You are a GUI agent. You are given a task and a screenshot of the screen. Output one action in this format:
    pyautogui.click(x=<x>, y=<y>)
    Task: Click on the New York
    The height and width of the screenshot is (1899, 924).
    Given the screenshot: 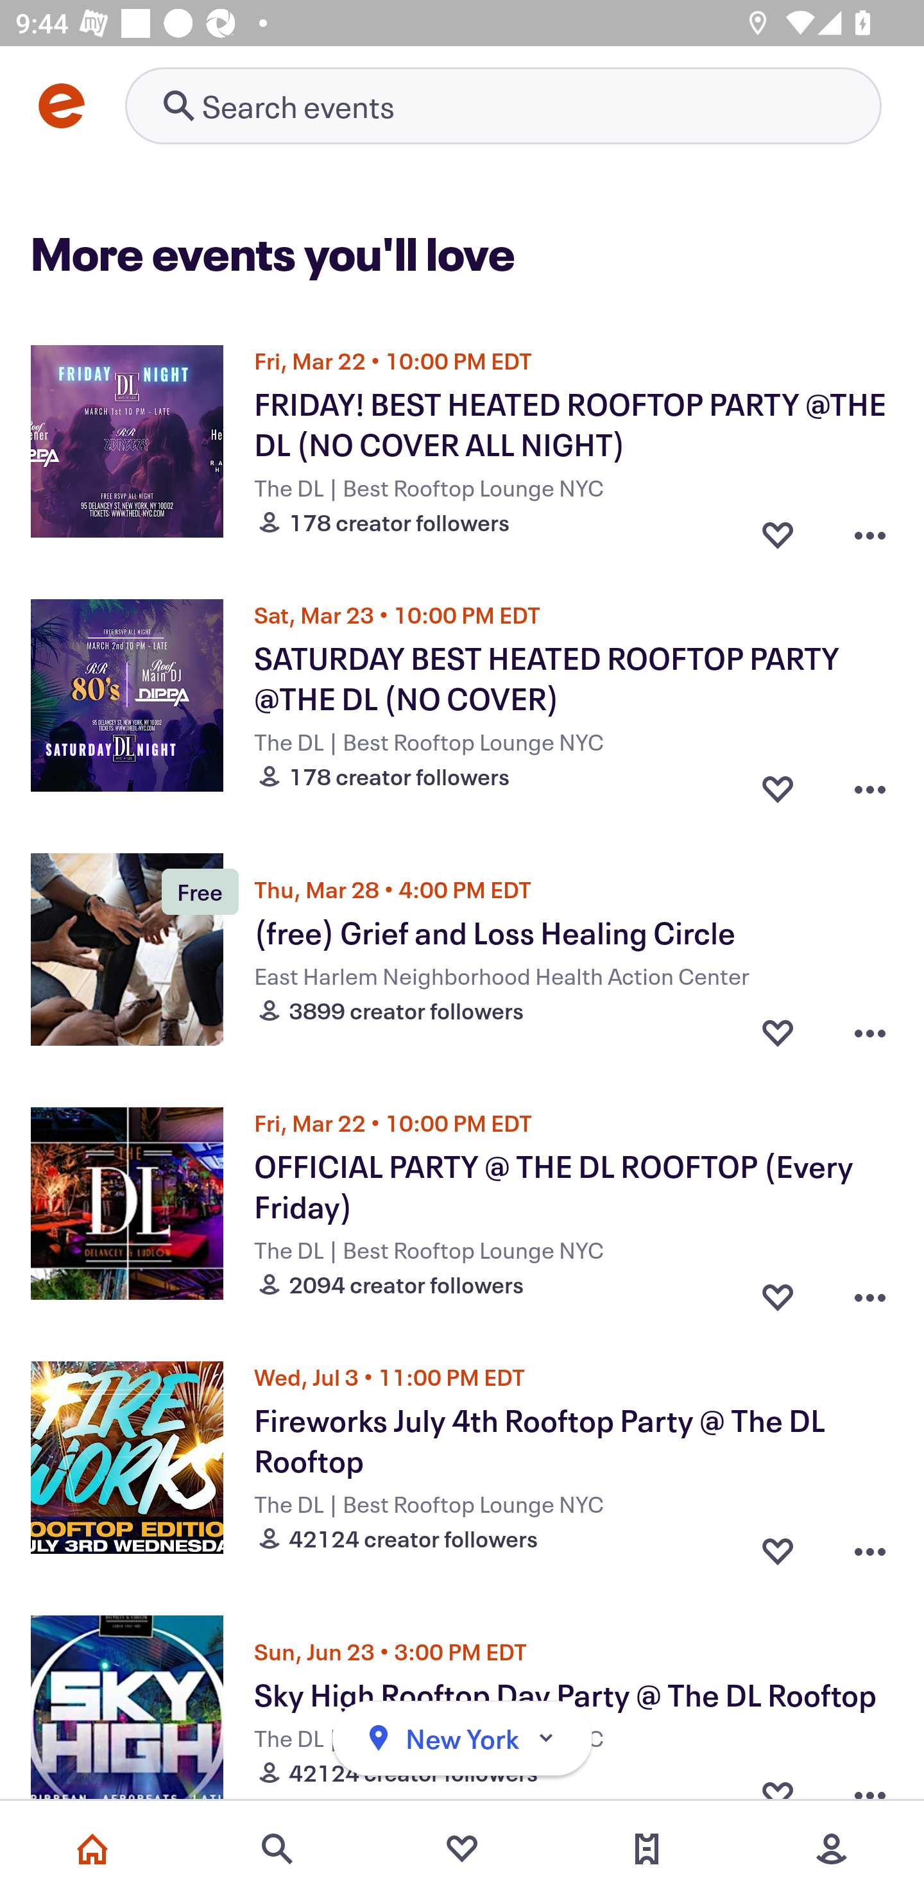 What is the action you would take?
    pyautogui.click(x=462, y=1739)
    